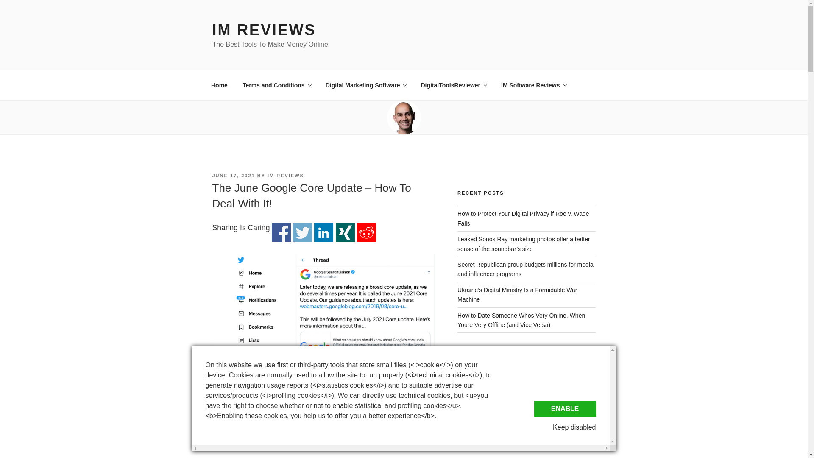  What do you see at coordinates (281, 232) in the screenshot?
I see `Share on Facebook` at bounding box center [281, 232].